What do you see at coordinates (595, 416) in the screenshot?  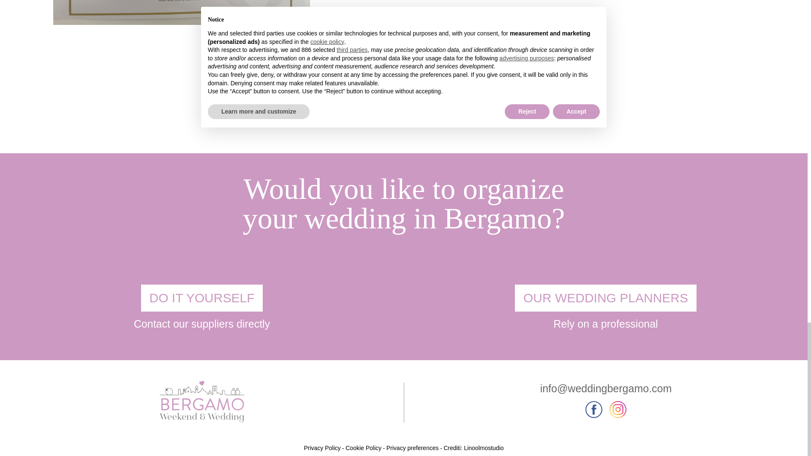 I see `segui wedding bergamo su facebook` at bounding box center [595, 416].